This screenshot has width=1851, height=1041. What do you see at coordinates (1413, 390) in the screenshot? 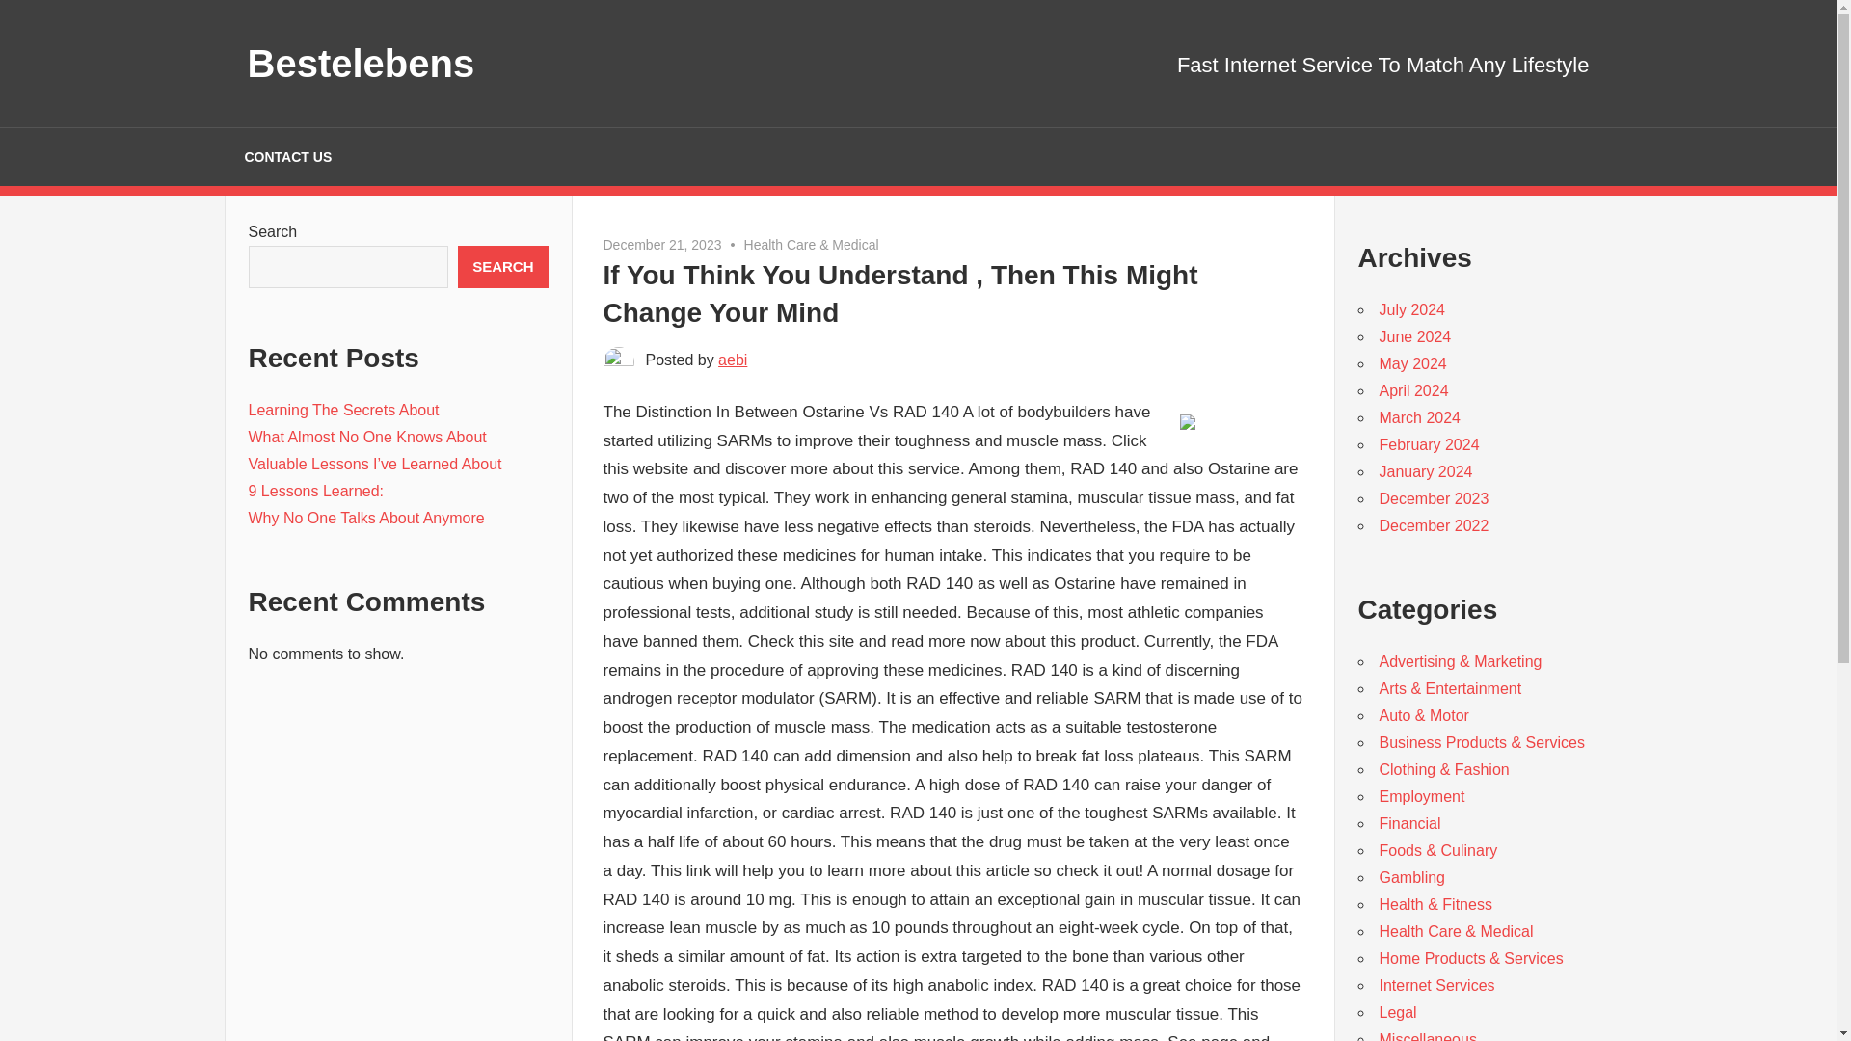
I see `April 2024` at bounding box center [1413, 390].